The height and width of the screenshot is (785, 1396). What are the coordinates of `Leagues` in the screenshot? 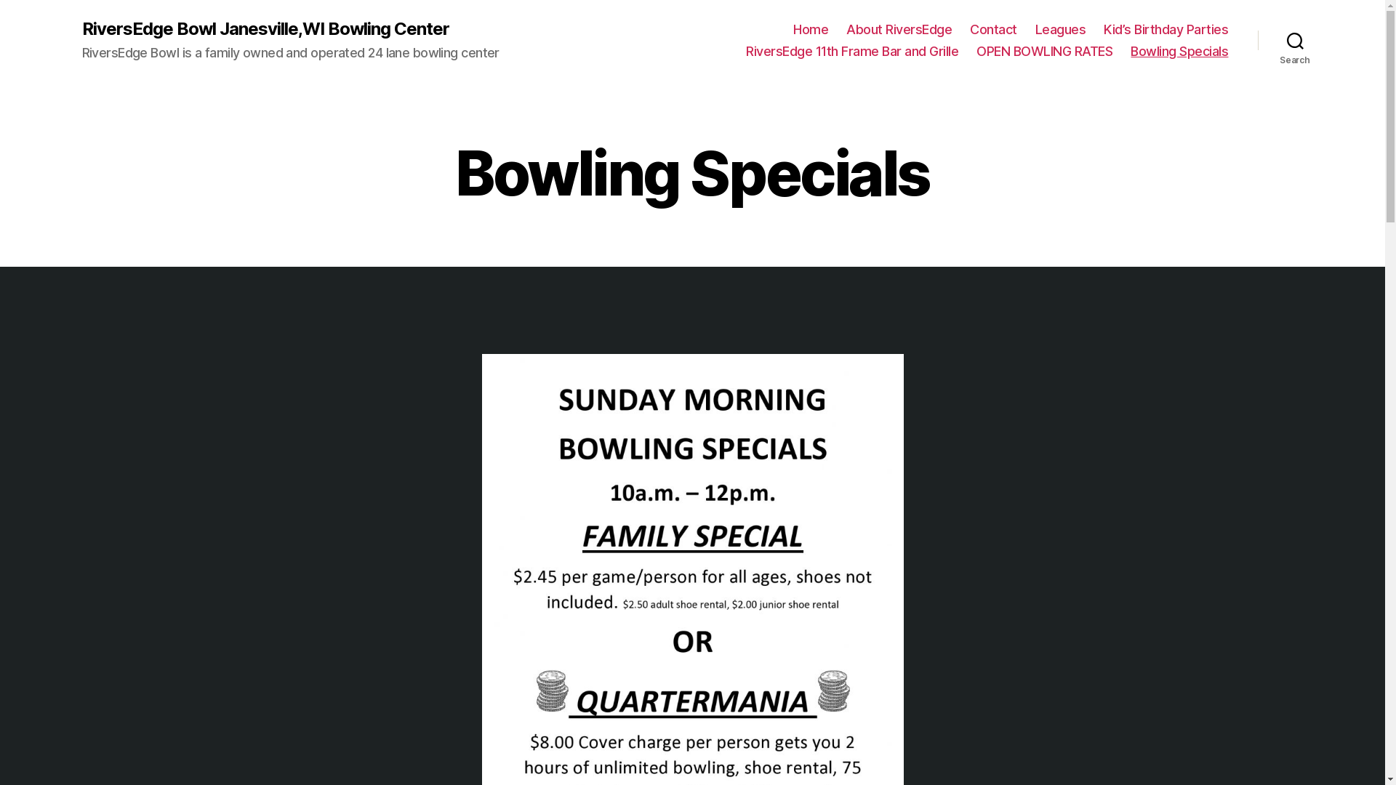 It's located at (1061, 30).